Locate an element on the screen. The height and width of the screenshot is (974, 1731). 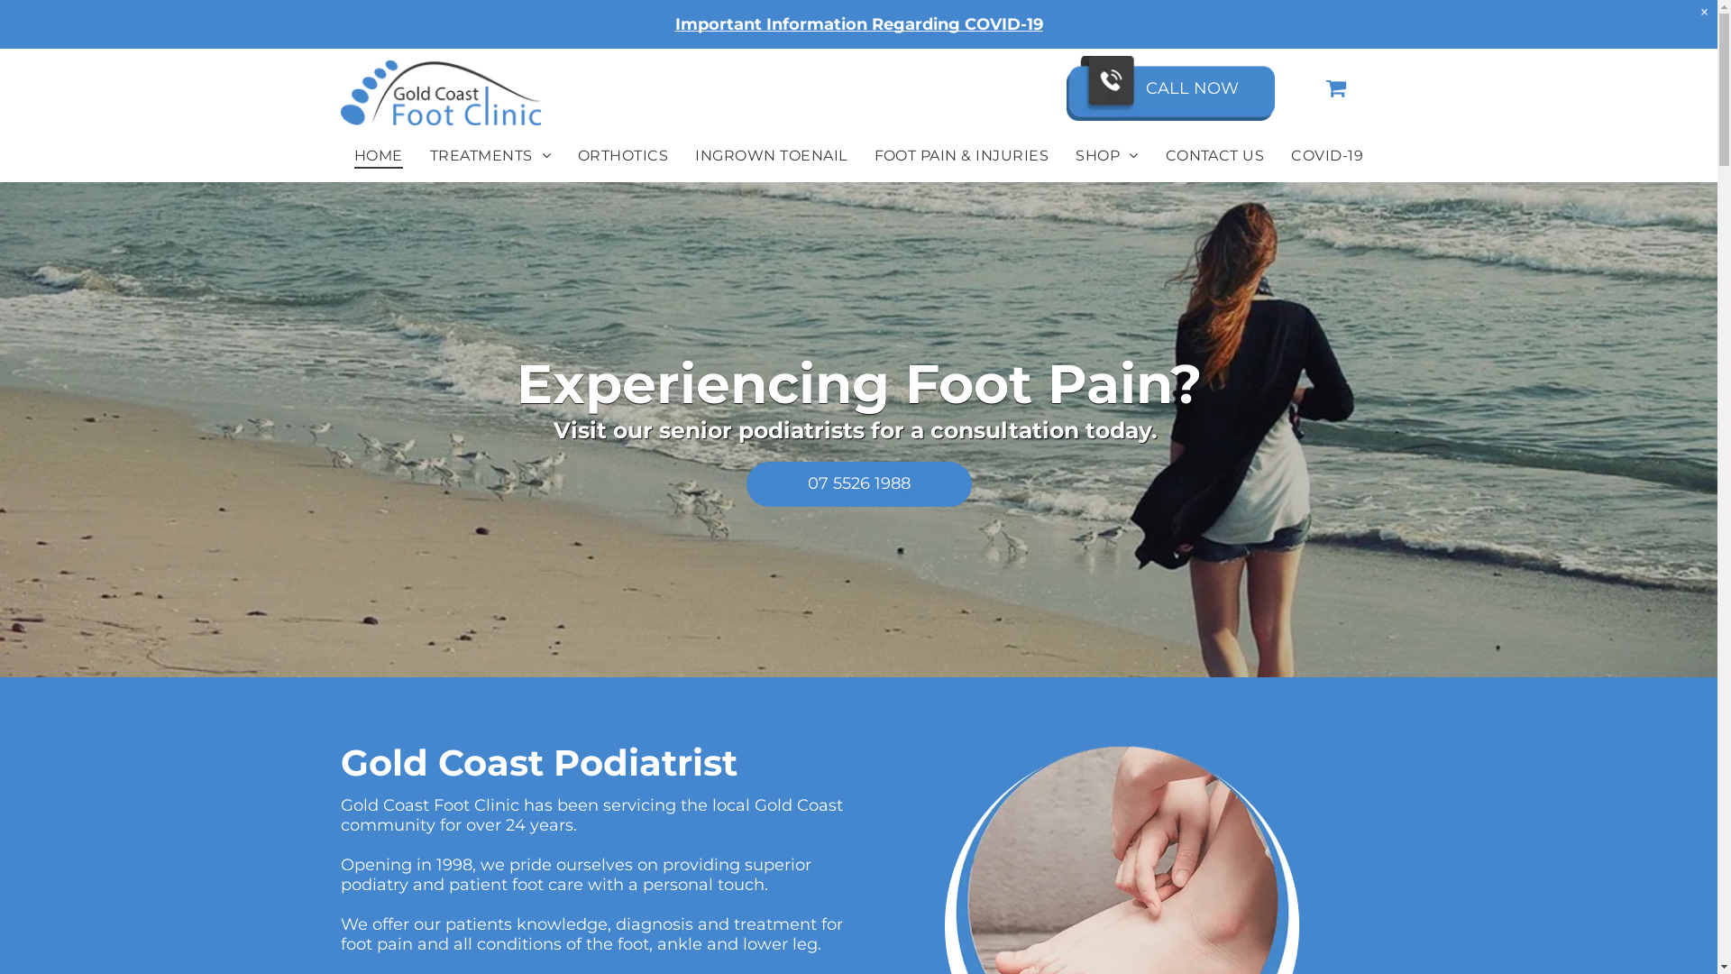
SHOP is located at coordinates (1107, 155).